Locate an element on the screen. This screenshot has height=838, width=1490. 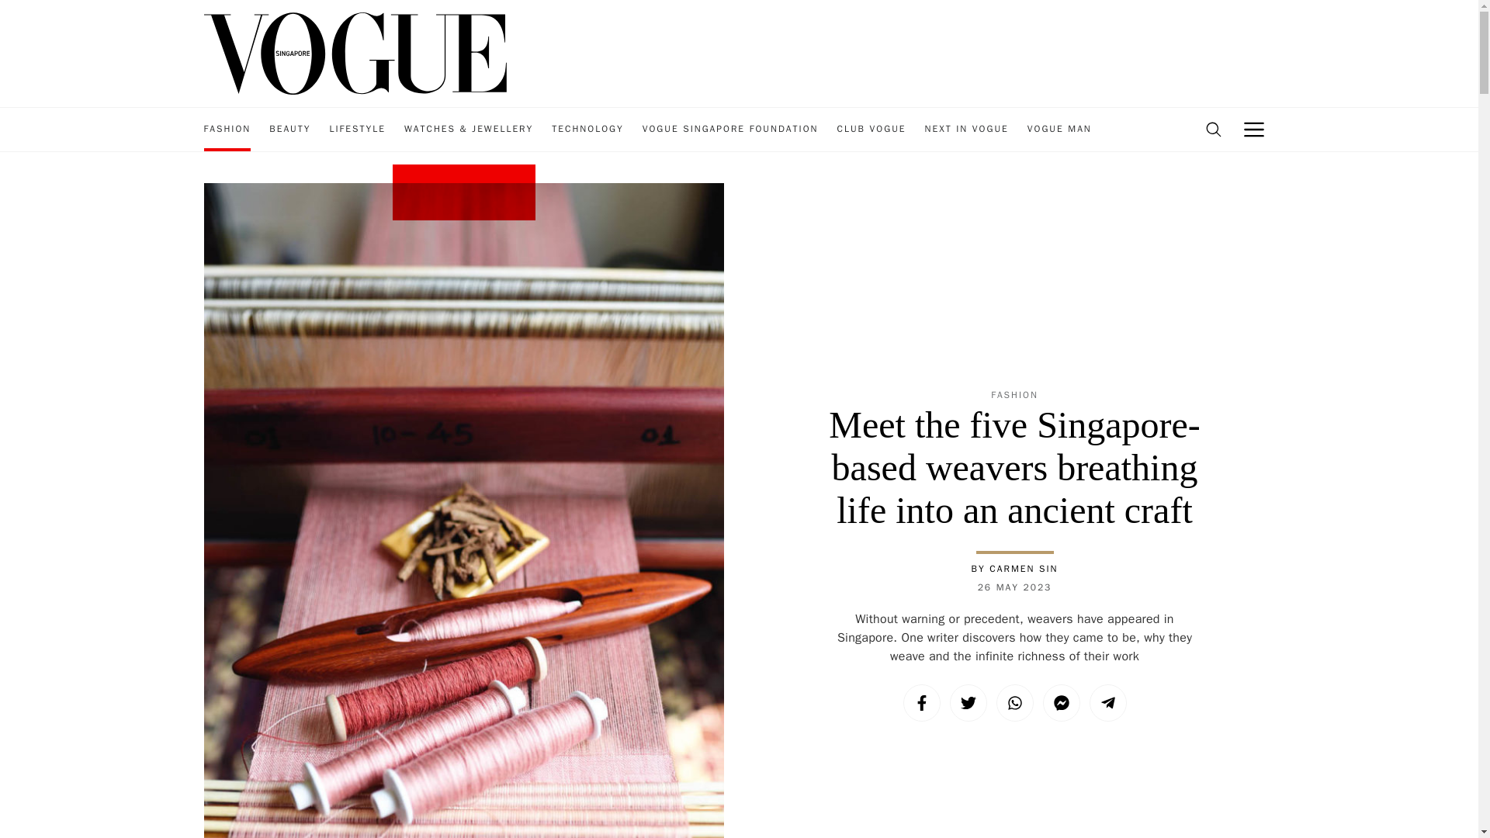
Facebook Messender is located at coordinates (1062, 703).